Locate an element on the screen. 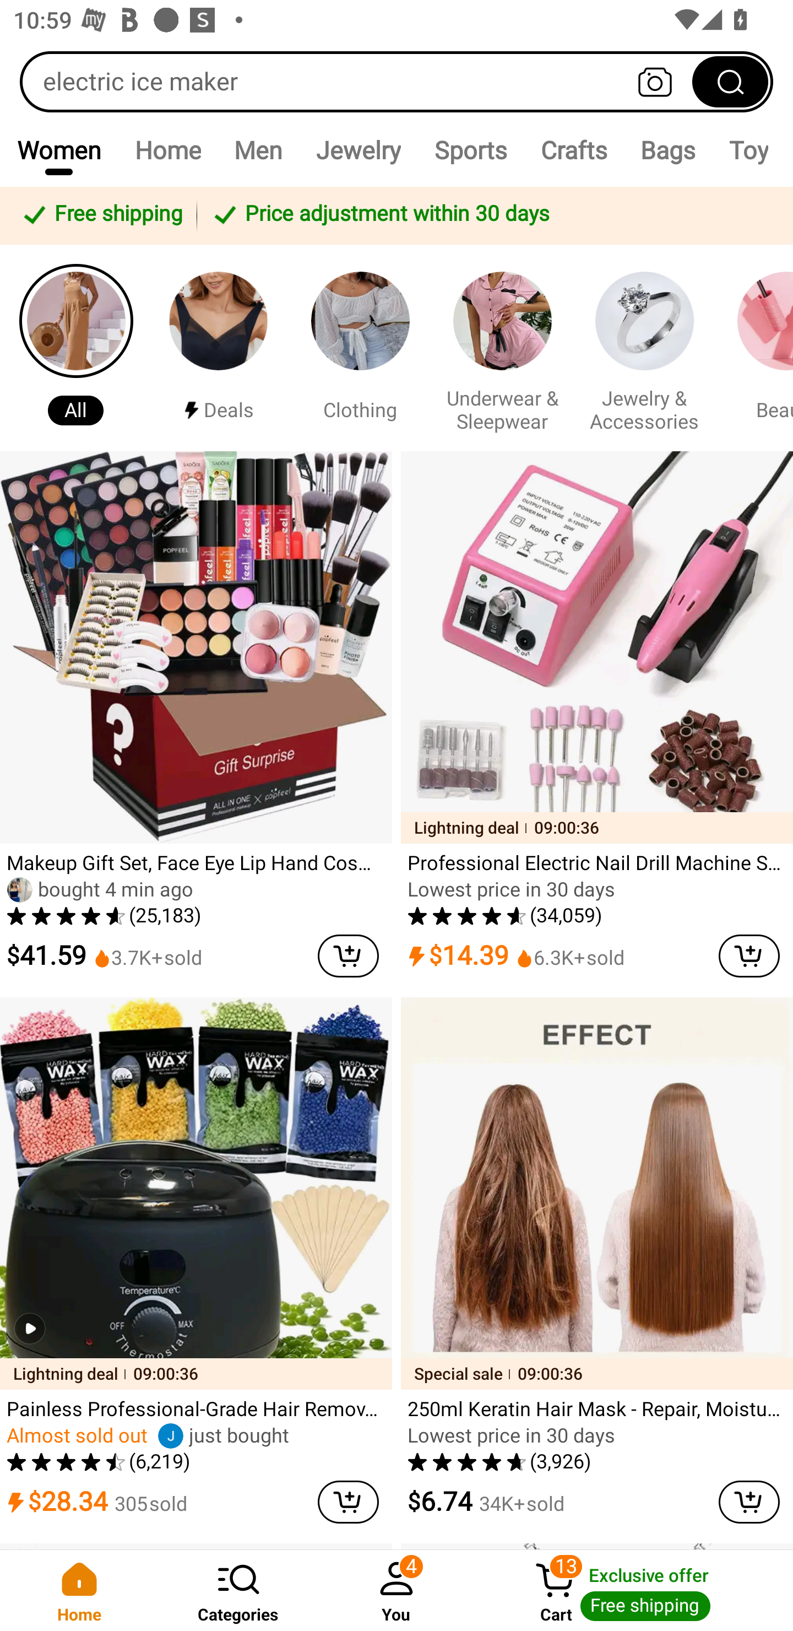  Free shipping is located at coordinates (101, 215).